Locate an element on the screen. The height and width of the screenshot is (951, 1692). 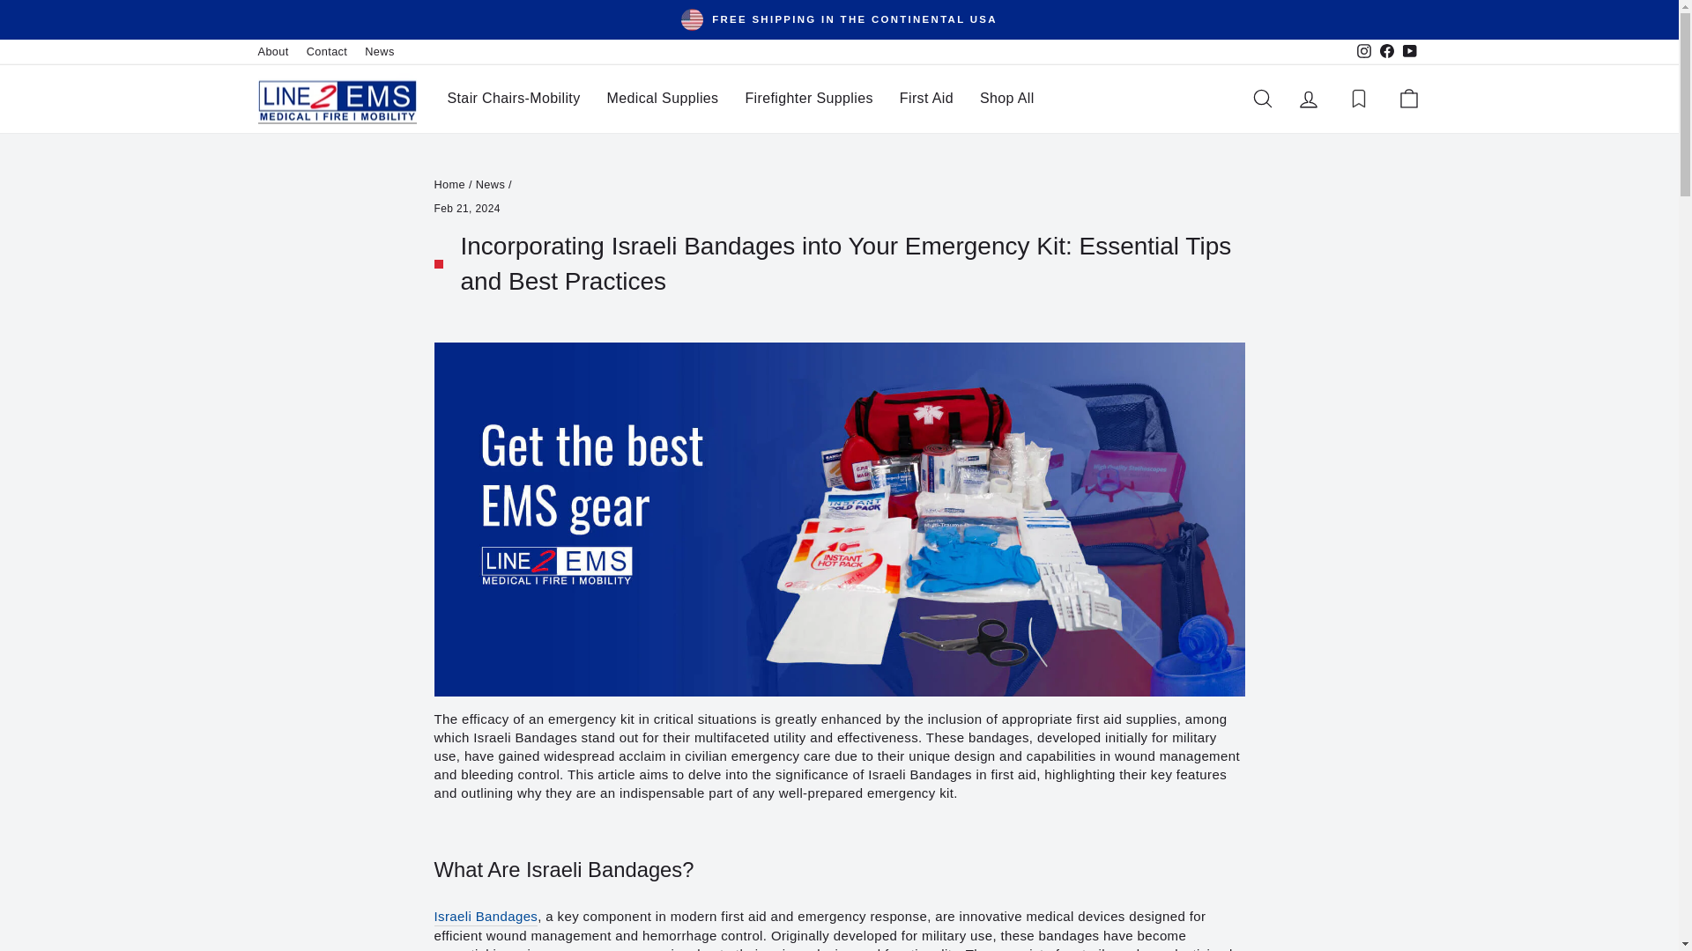
LINE2EMS  on YouTube is located at coordinates (1408, 52).